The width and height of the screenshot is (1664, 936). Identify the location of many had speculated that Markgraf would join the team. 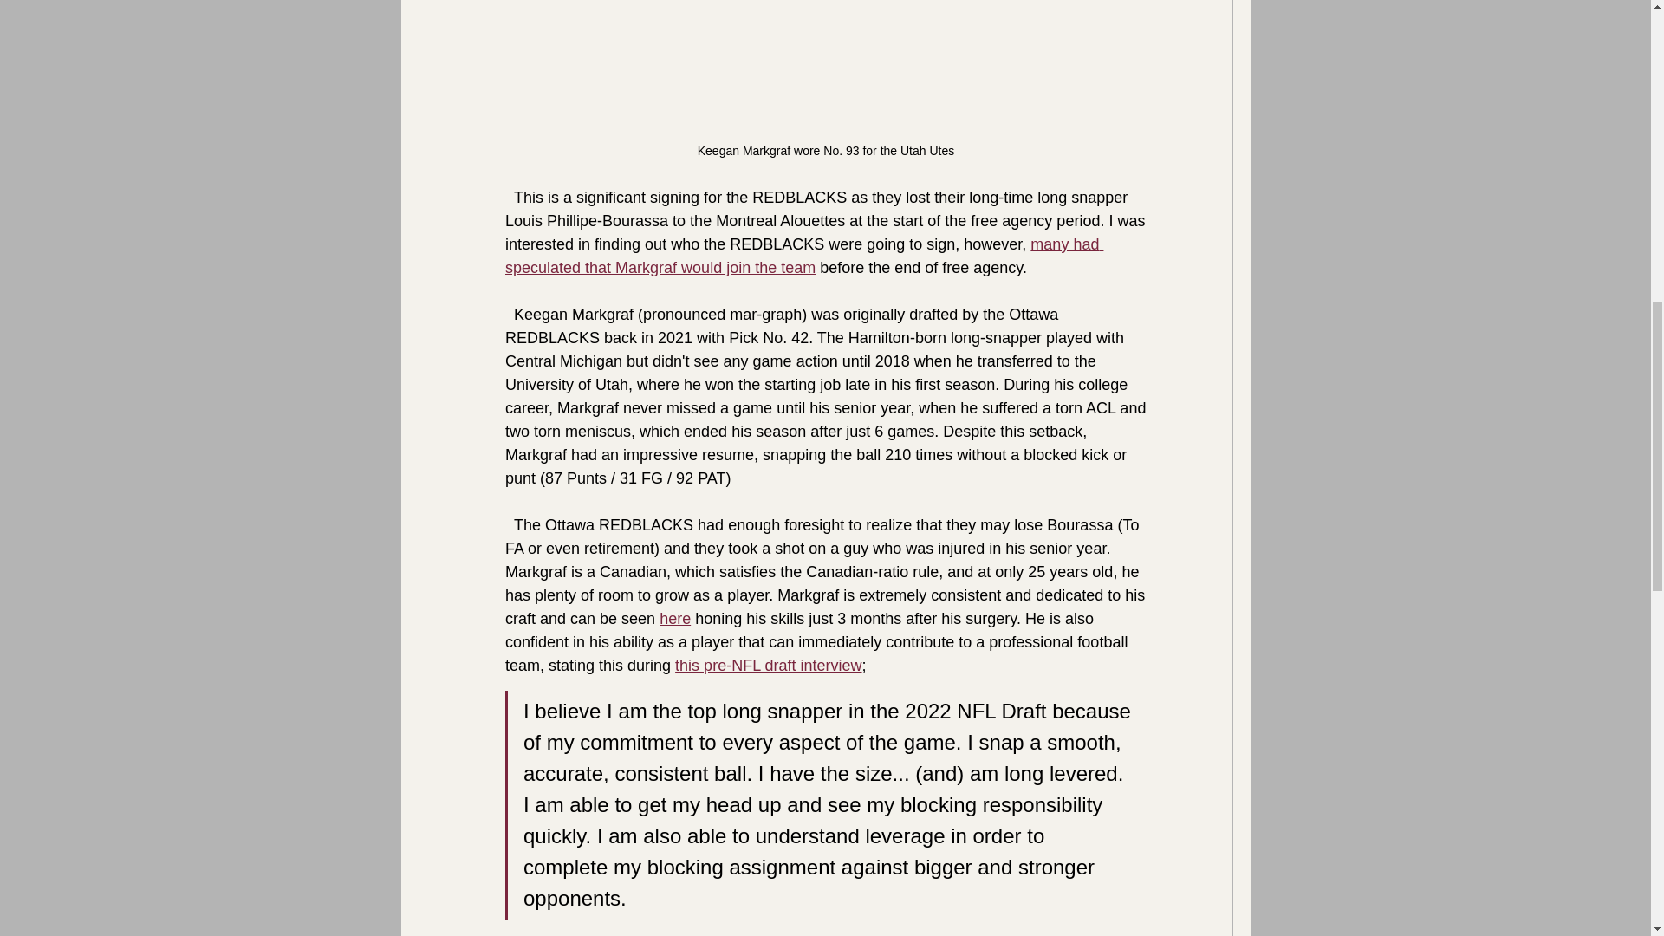
(803, 256).